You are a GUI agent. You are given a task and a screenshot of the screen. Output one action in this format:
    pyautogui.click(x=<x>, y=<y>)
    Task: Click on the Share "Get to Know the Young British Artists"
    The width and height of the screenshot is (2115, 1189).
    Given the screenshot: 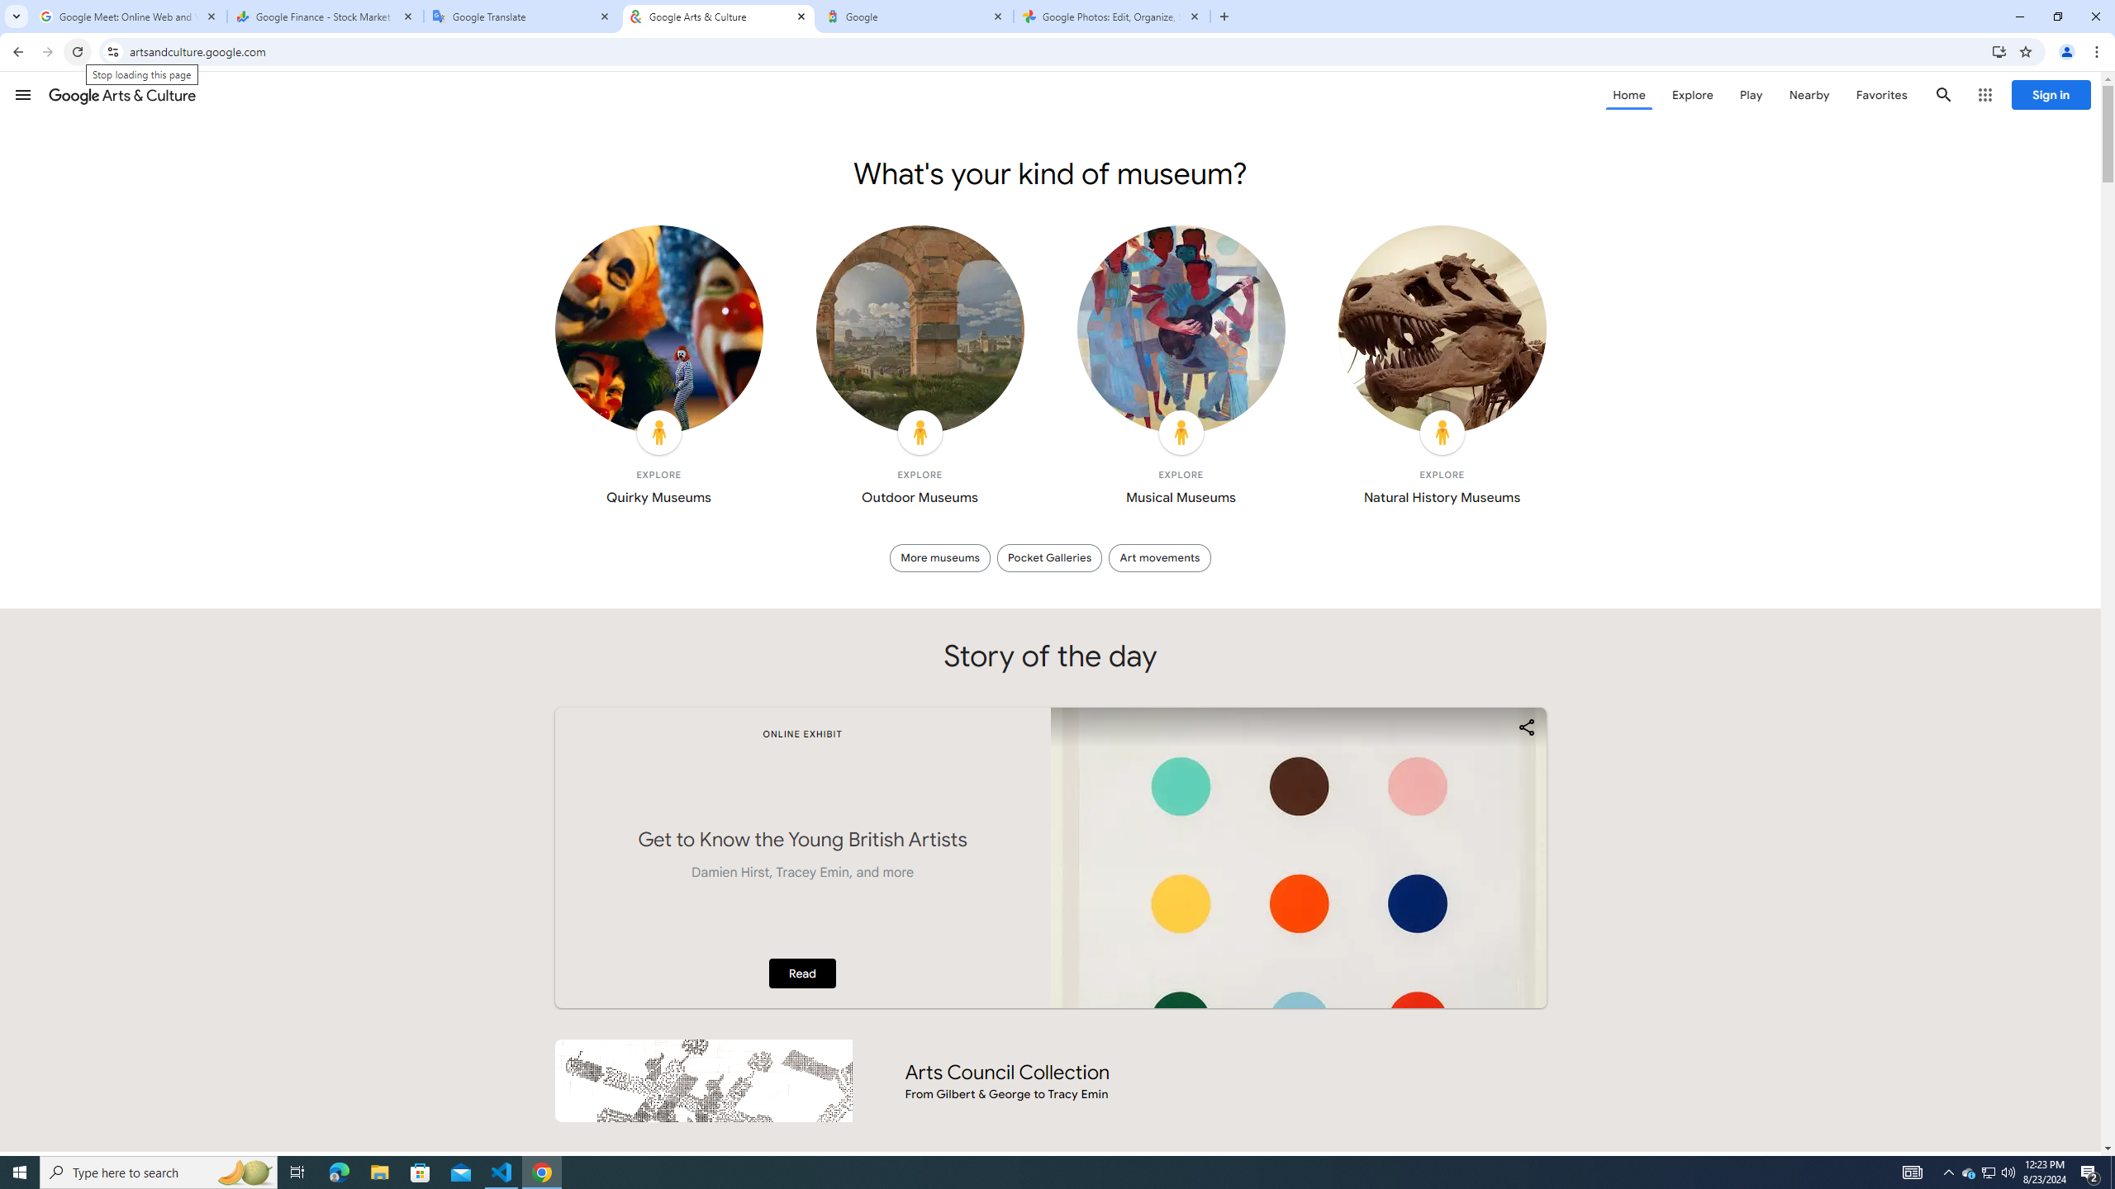 What is the action you would take?
    pyautogui.click(x=1525, y=727)
    